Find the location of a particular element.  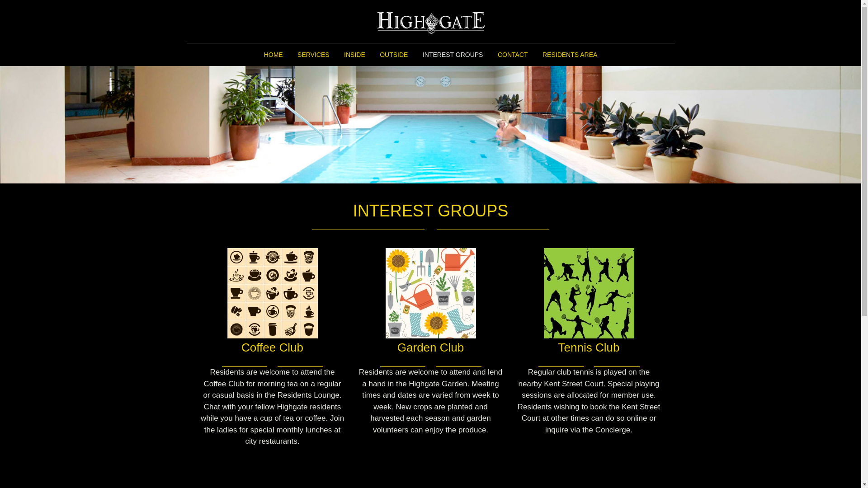

CONTACT is located at coordinates (513, 55).